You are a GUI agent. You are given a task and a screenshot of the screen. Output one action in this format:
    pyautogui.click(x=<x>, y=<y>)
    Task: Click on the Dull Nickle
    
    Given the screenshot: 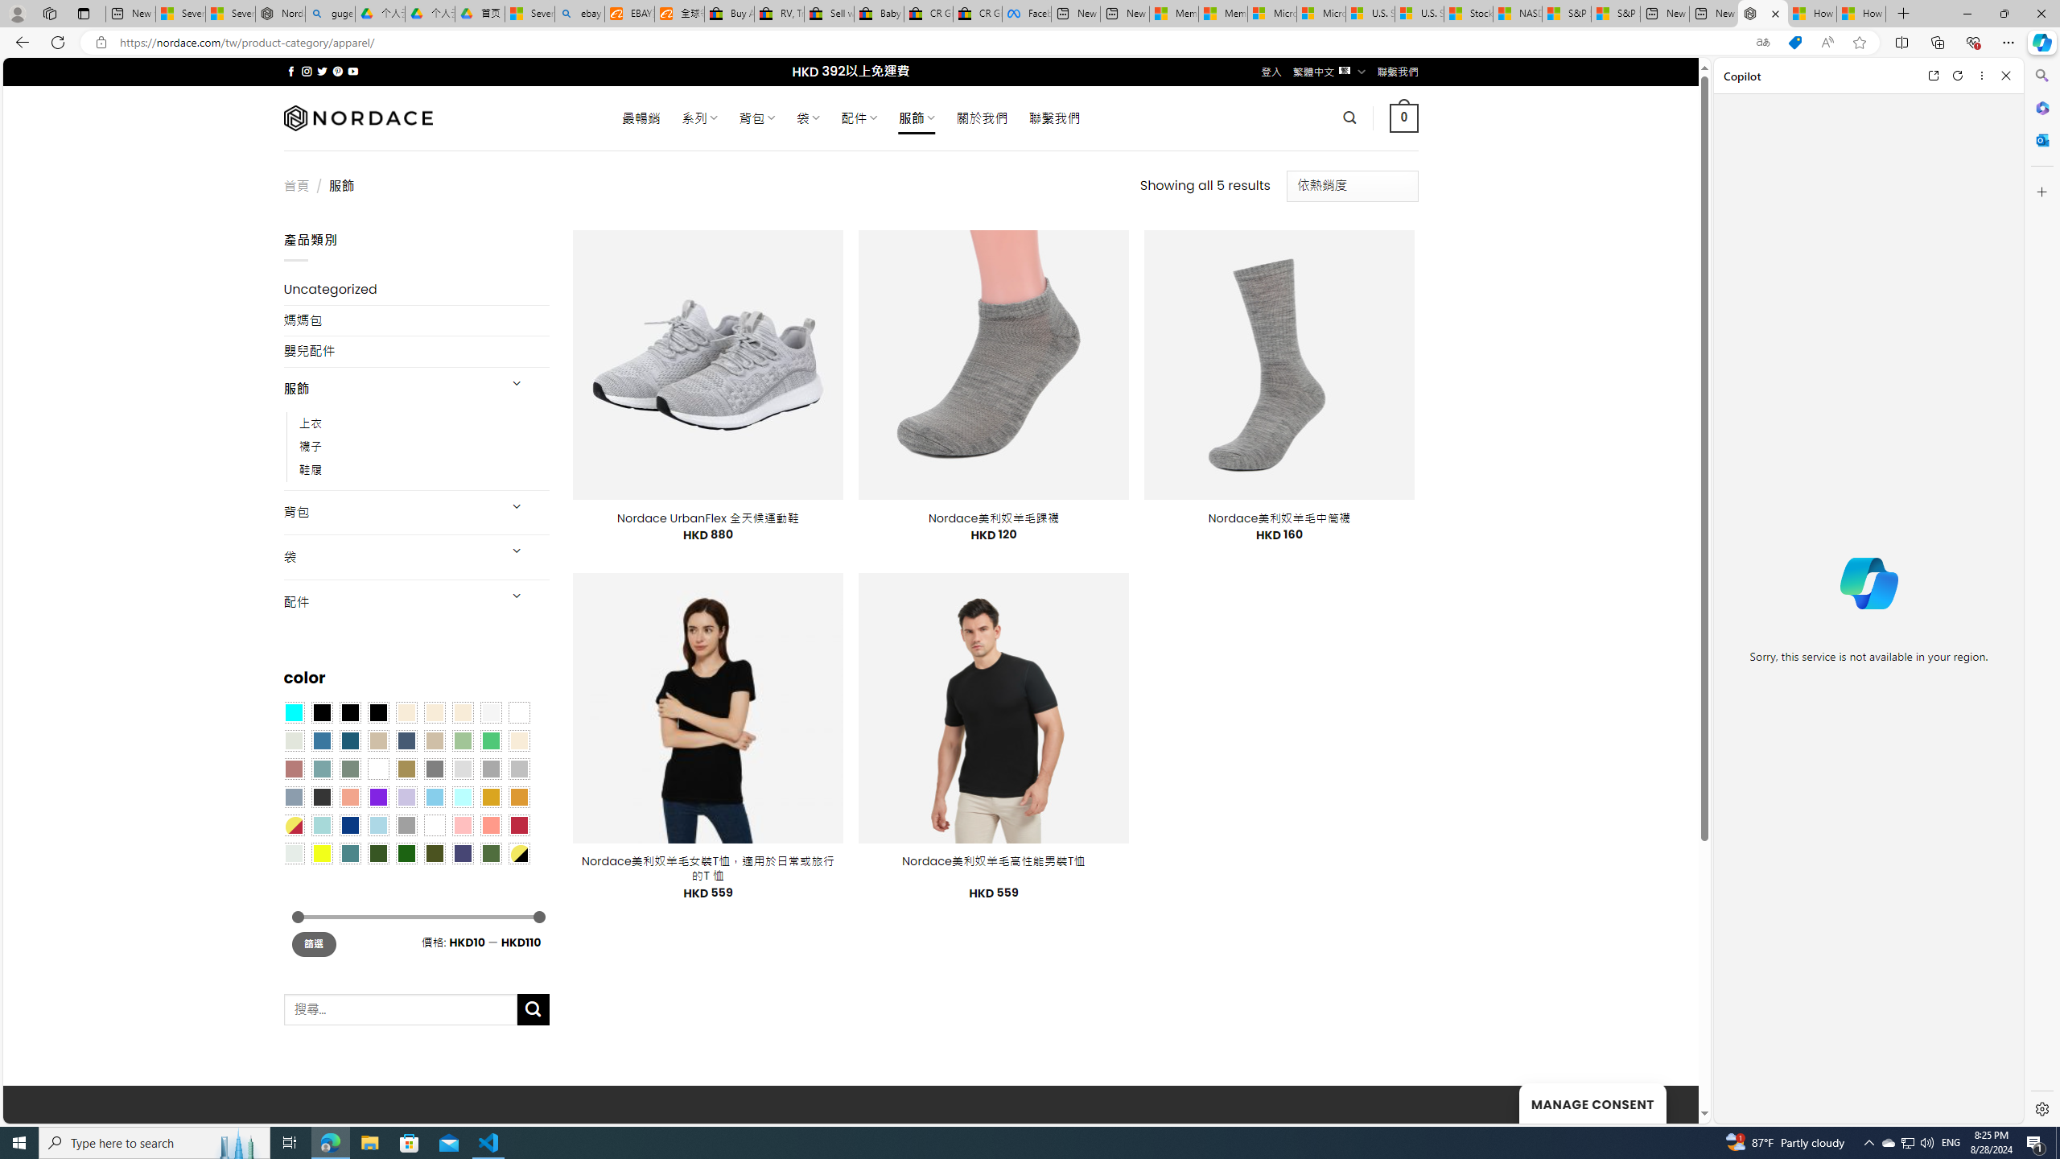 What is the action you would take?
    pyautogui.click(x=295, y=852)
    